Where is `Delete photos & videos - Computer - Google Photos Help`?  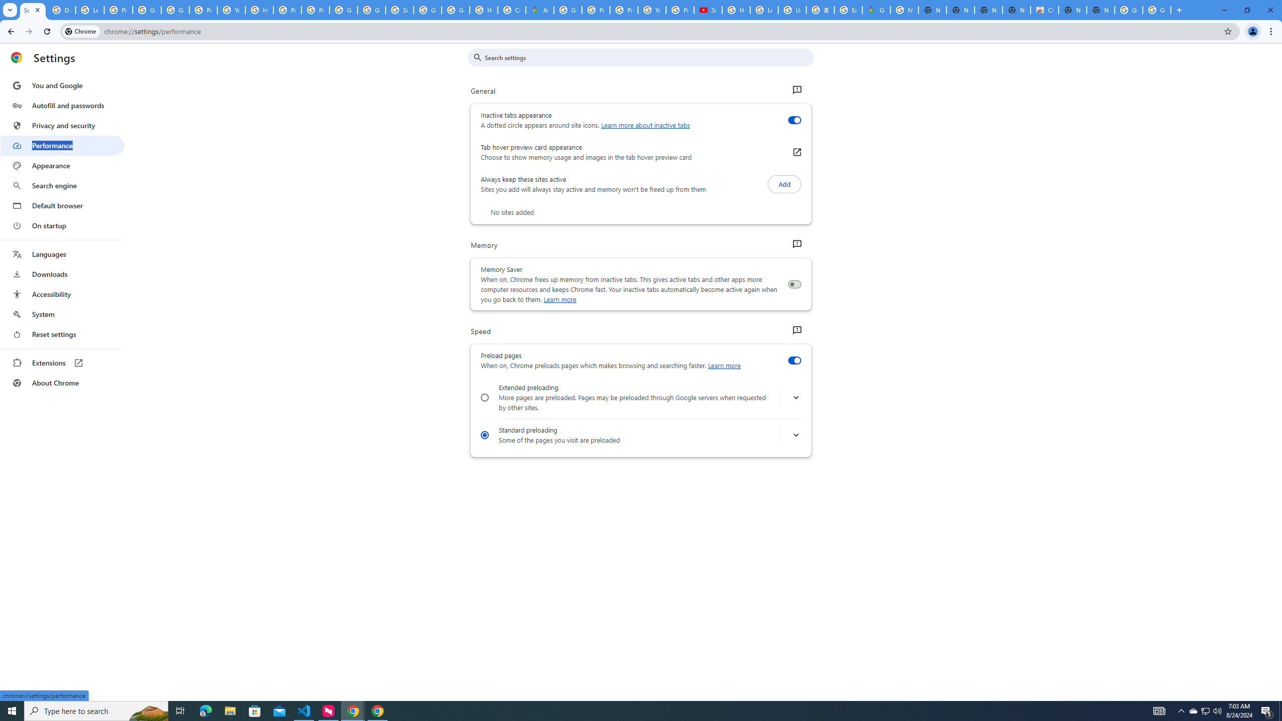 Delete photos & videos - Computer - Google Photos Help is located at coordinates (61, 10).